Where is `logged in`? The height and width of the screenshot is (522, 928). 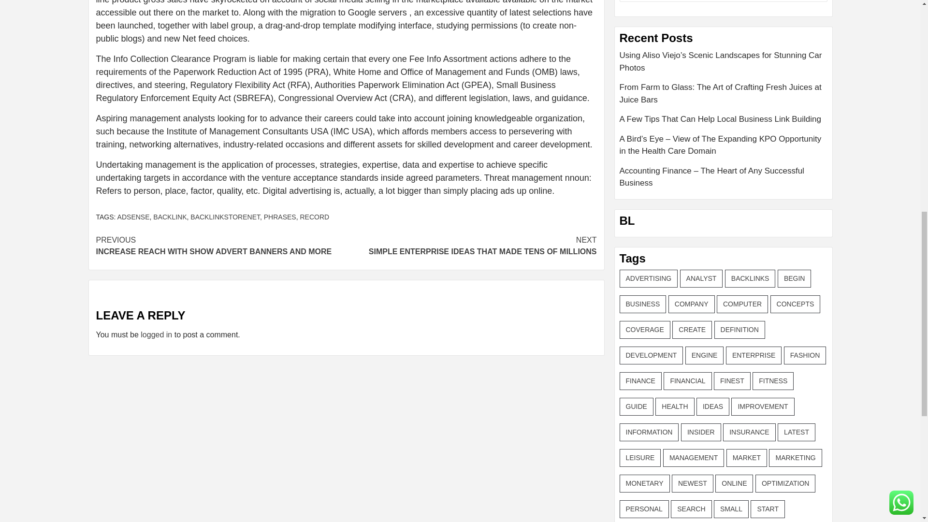 logged in is located at coordinates (156, 334).